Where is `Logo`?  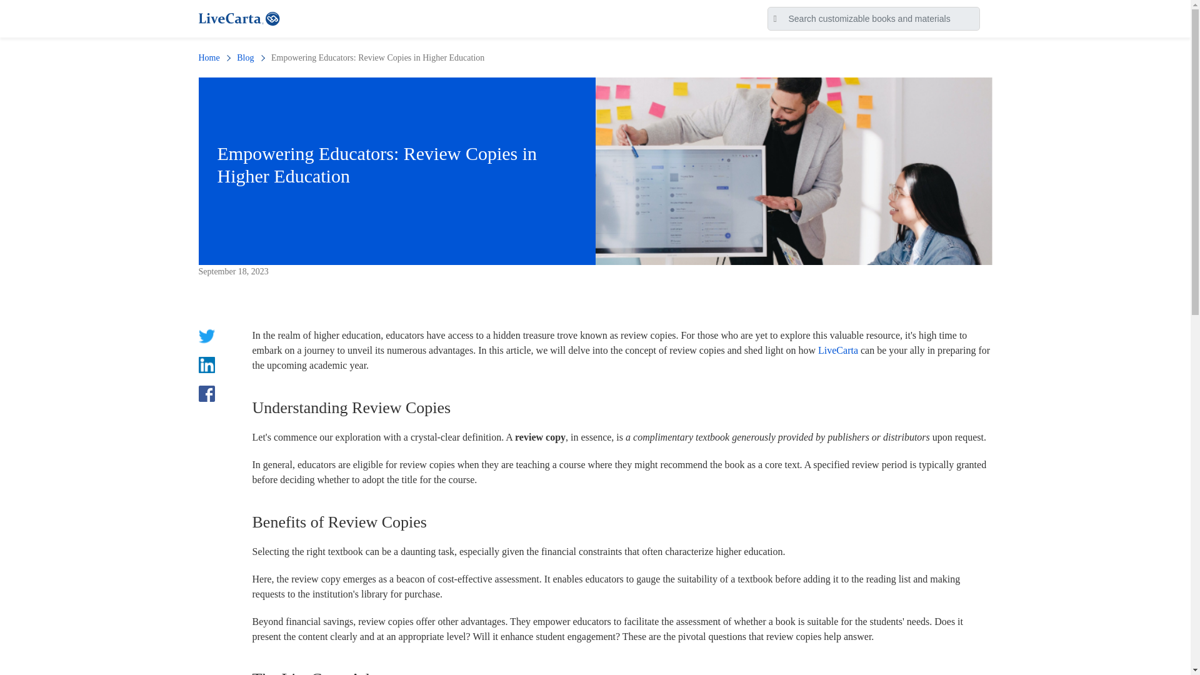 Logo is located at coordinates (238, 17).